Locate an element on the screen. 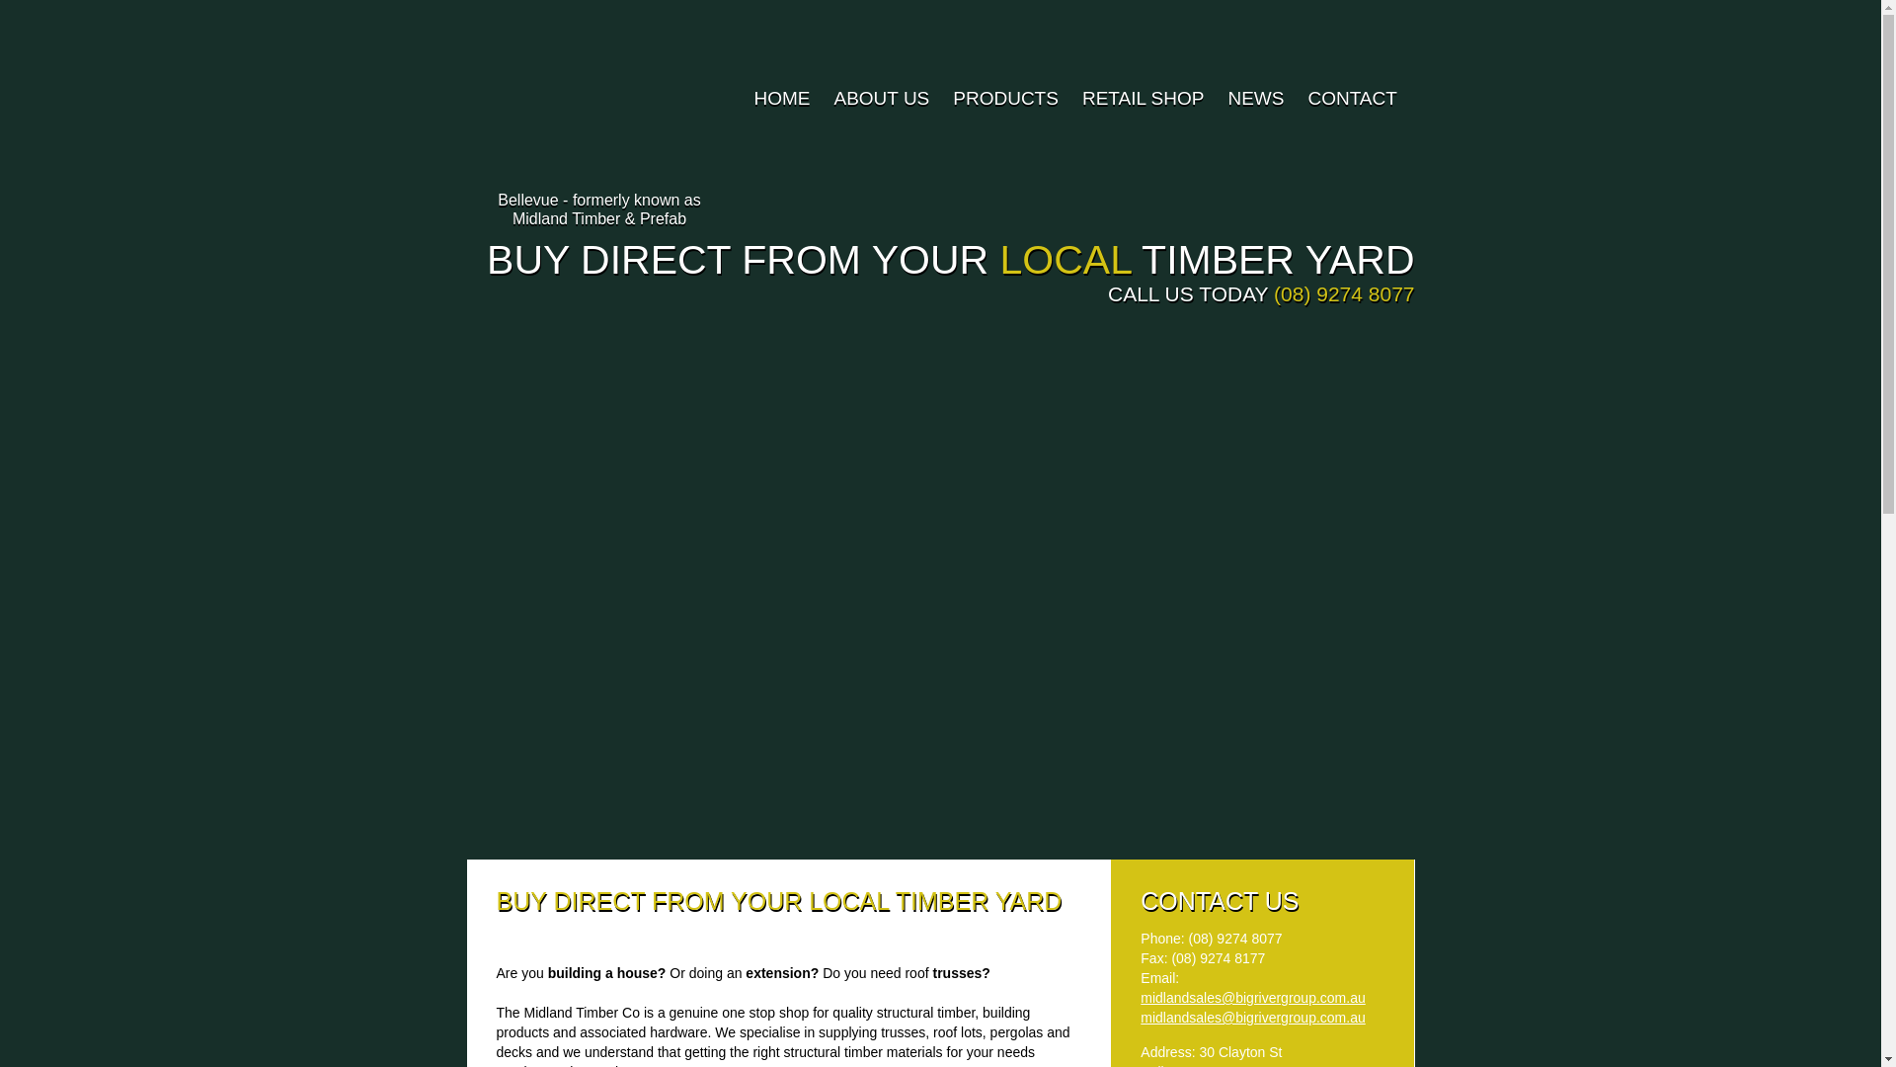 The image size is (1896, 1067). RETAIL SHOP is located at coordinates (1142, 99).